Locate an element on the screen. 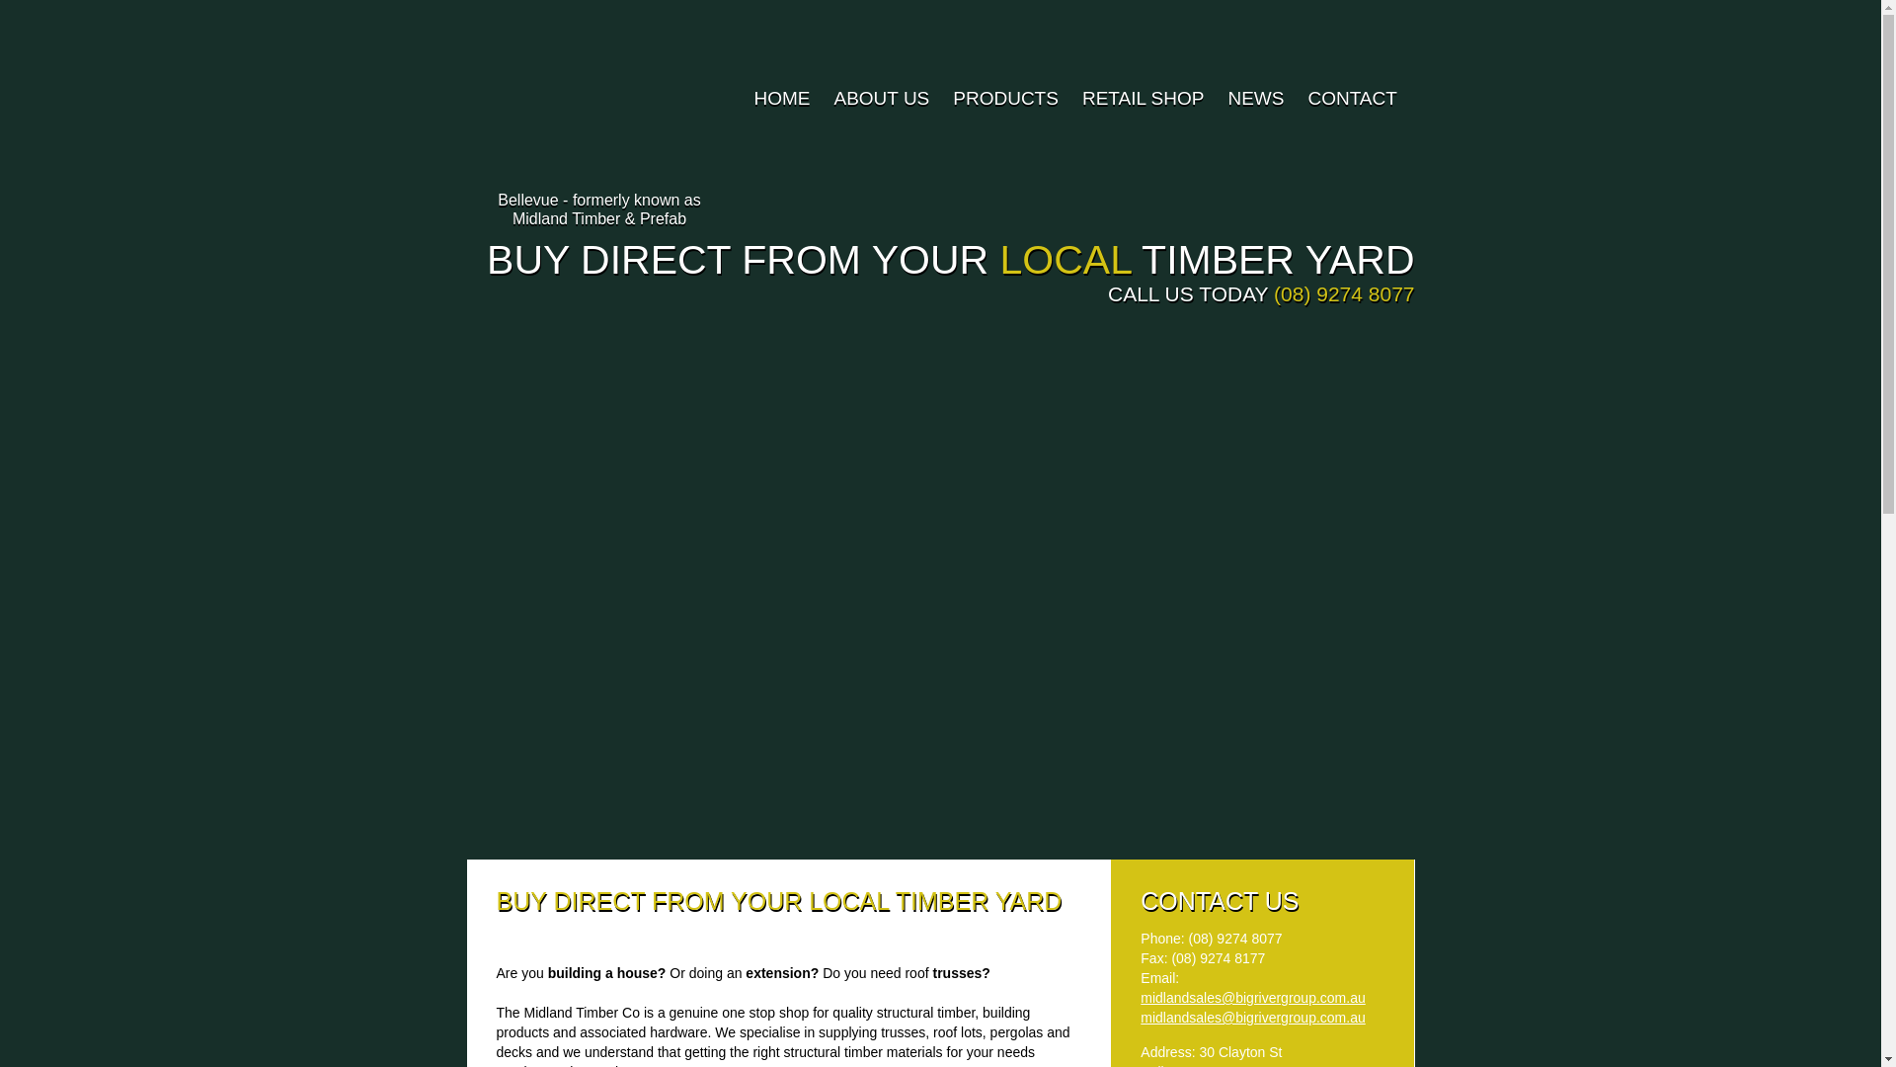 The image size is (1896, 1067). RETAIL SHOP is located at coordinates (1142, 99).